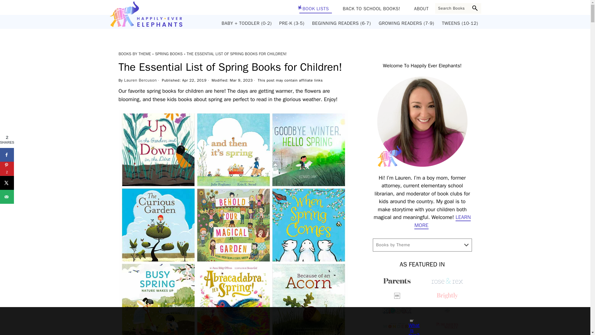 Image resolution: width=595 pixels, height=335 pixels. What do you see at coordinates (315, 9) in the screenshot?
I see `BOOK LISTS` at bounding box center [315, 9].